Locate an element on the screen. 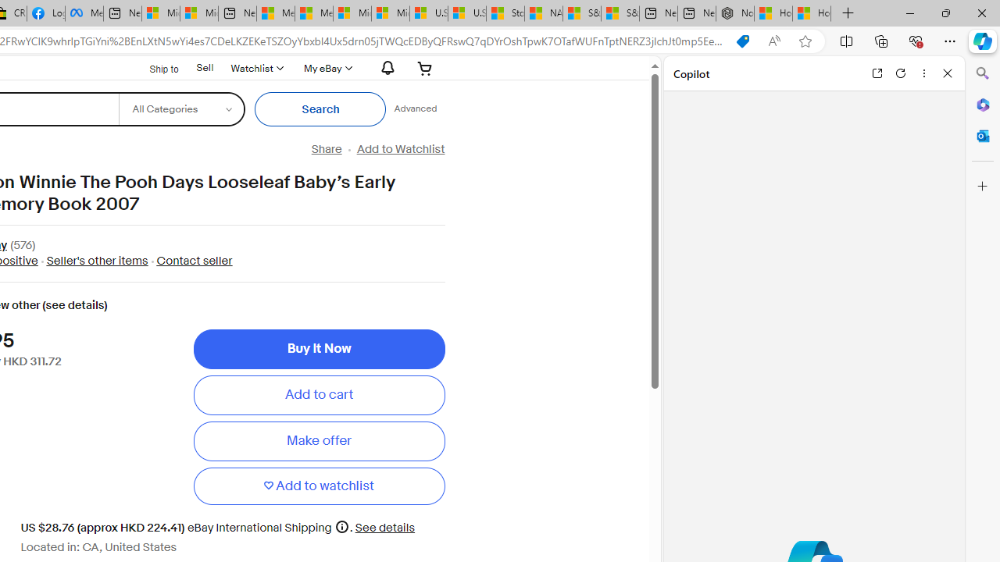 The width and height of the screenshot is (1000, 562). Ship to is located at coordinates (155, 69).